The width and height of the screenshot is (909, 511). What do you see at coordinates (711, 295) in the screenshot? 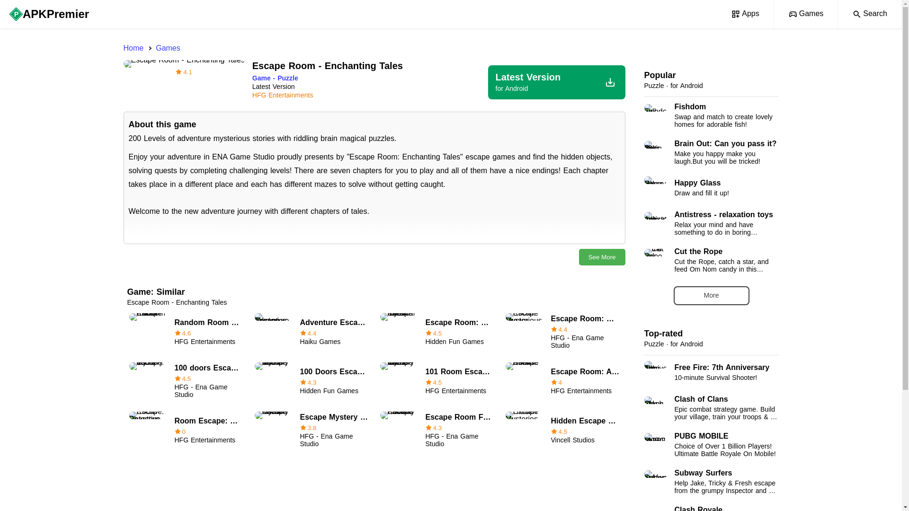
I see `More` at bounding box center [711, 295].